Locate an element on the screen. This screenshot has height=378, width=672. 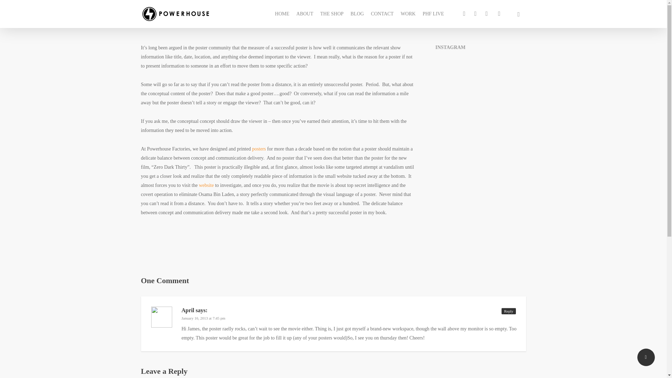
HOME is located at coordinates (282, 14).